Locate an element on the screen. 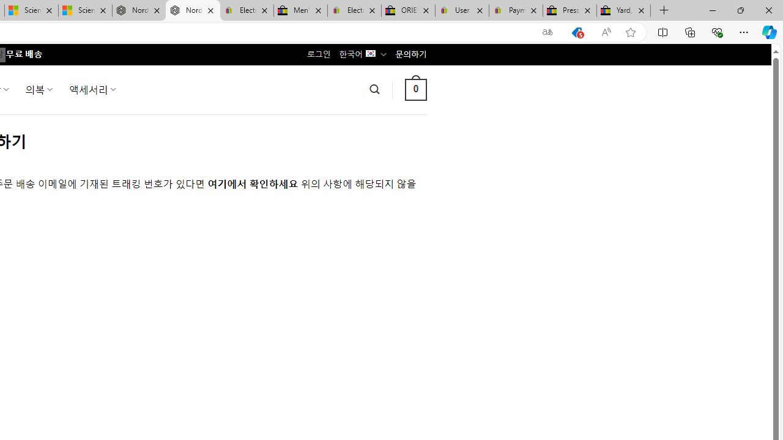 The height and width of the screenshot is (440, 783). Show translate options is located at coordinates (547, 32).